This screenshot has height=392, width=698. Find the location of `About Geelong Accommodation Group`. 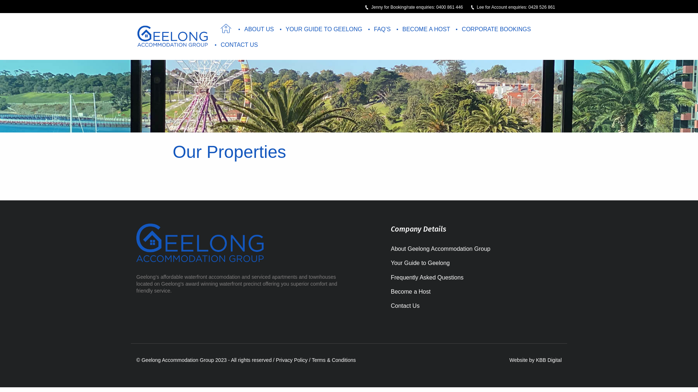

About Geelong Accommodation Group is located at coordinates (476, 249).